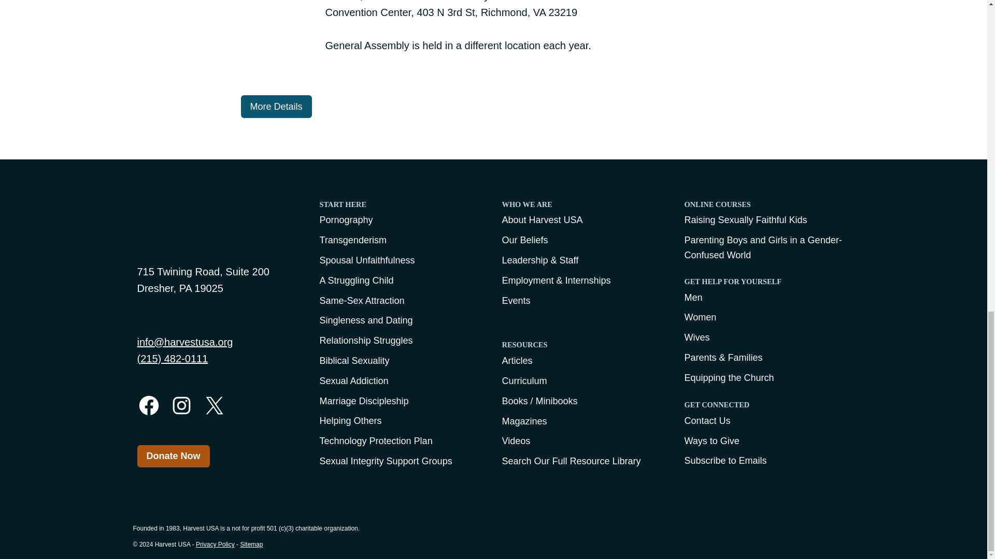 The image size is (995, 559). I want to click on Same-Sex Attraction, so click(402, 301).